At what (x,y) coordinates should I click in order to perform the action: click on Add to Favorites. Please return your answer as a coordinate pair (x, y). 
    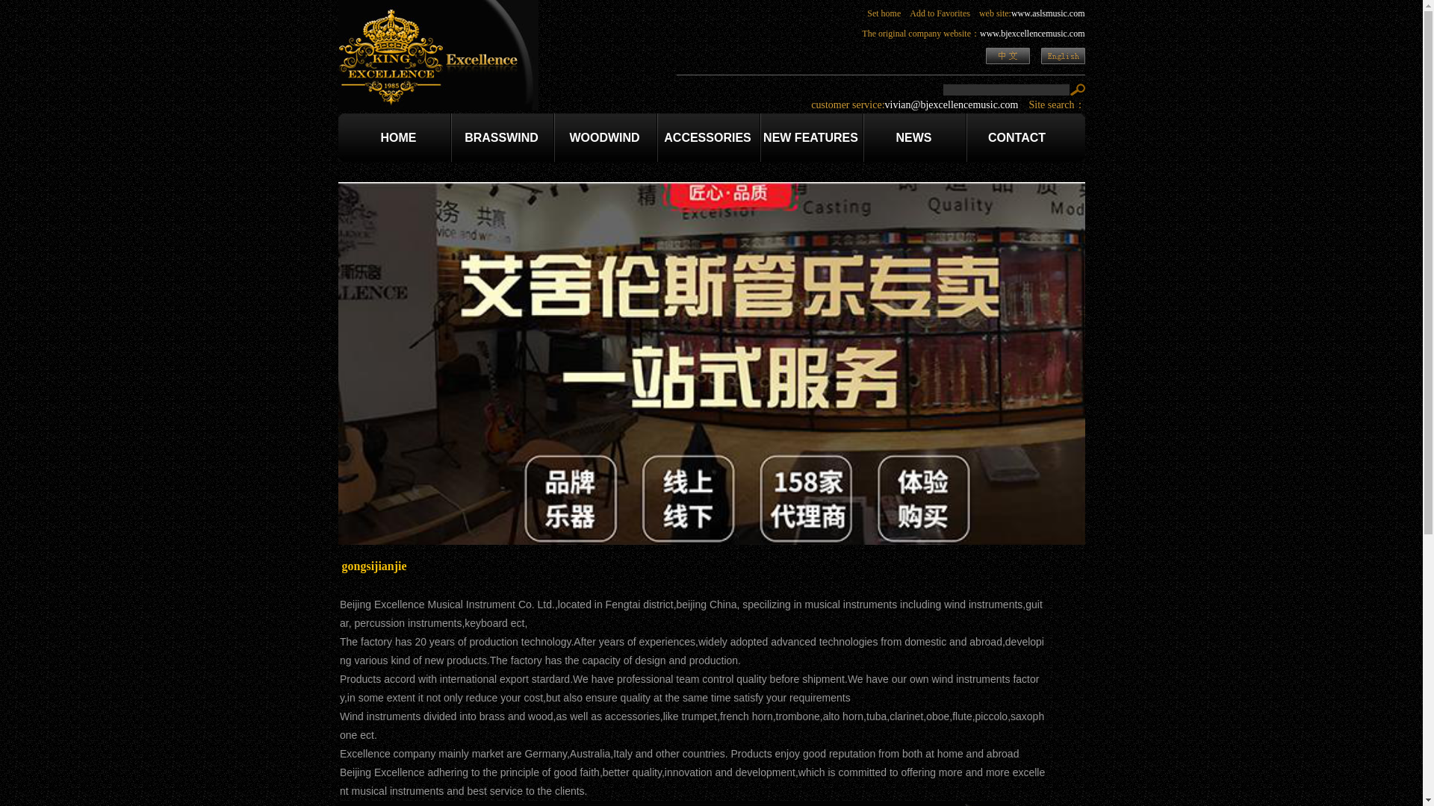
    Looking at the image, I should click on (940, 13).